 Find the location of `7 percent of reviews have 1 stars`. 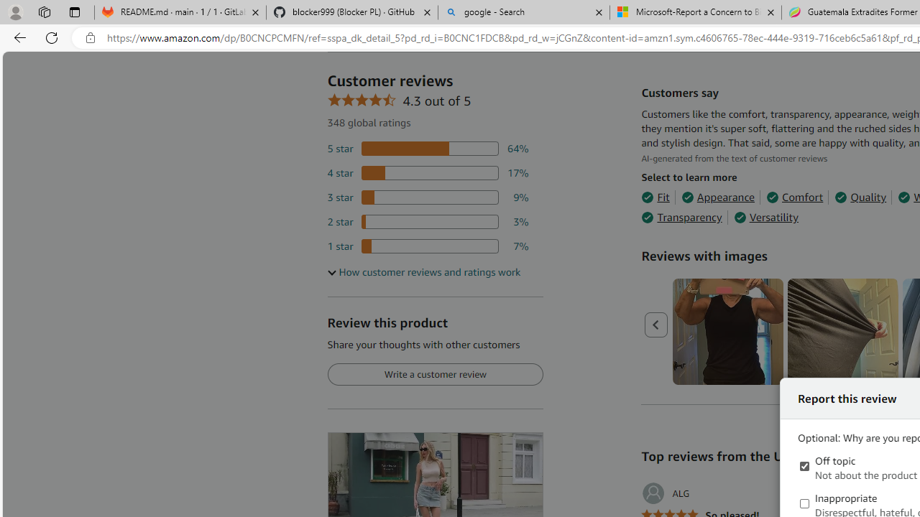

7 percent of reviews have 1 stars is located at coordinates (428, 246).